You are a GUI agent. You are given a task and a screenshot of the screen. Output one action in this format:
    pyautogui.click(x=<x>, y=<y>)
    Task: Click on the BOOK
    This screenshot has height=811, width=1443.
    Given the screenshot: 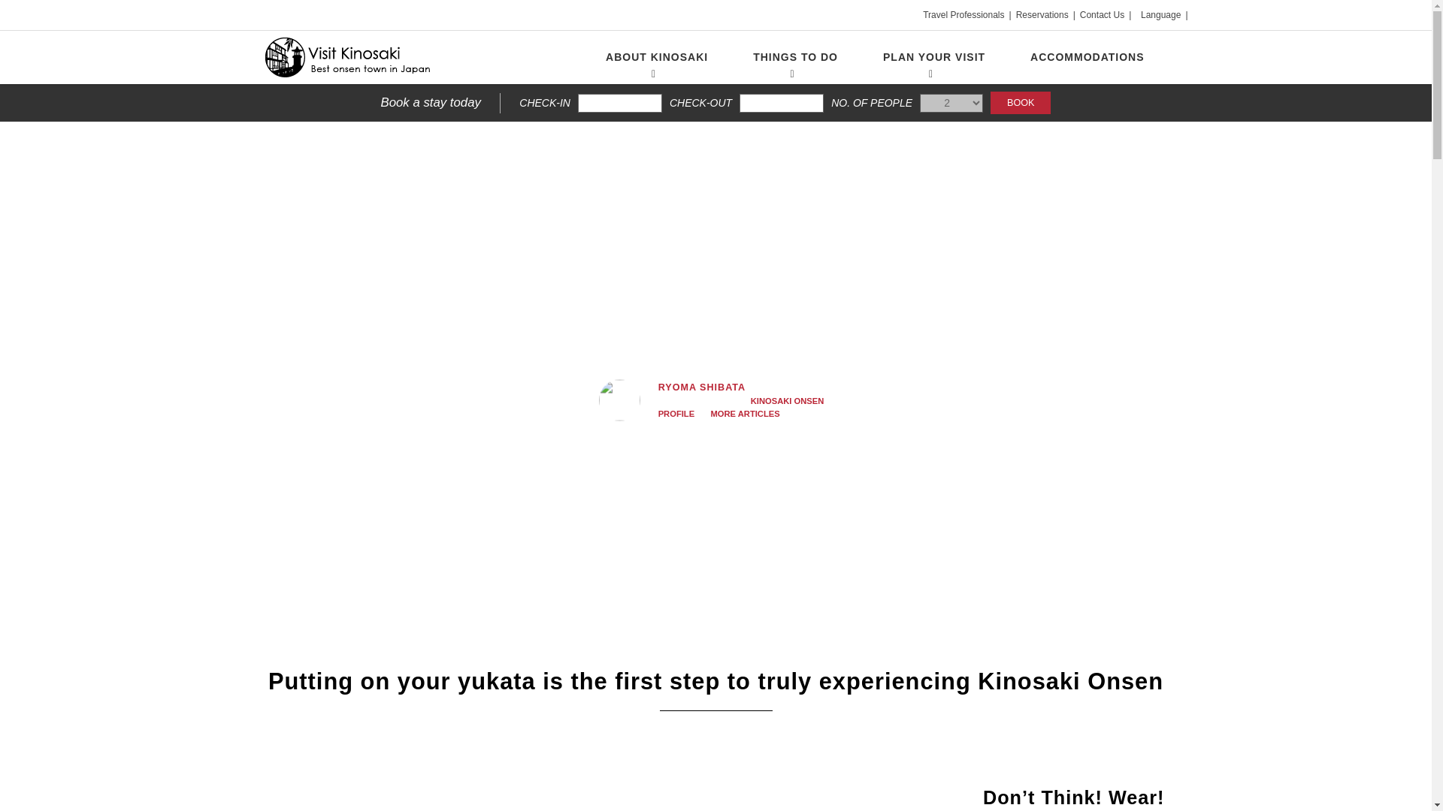 What is the action you would take?
    pyautogui.click(x=1020, y=103)
    